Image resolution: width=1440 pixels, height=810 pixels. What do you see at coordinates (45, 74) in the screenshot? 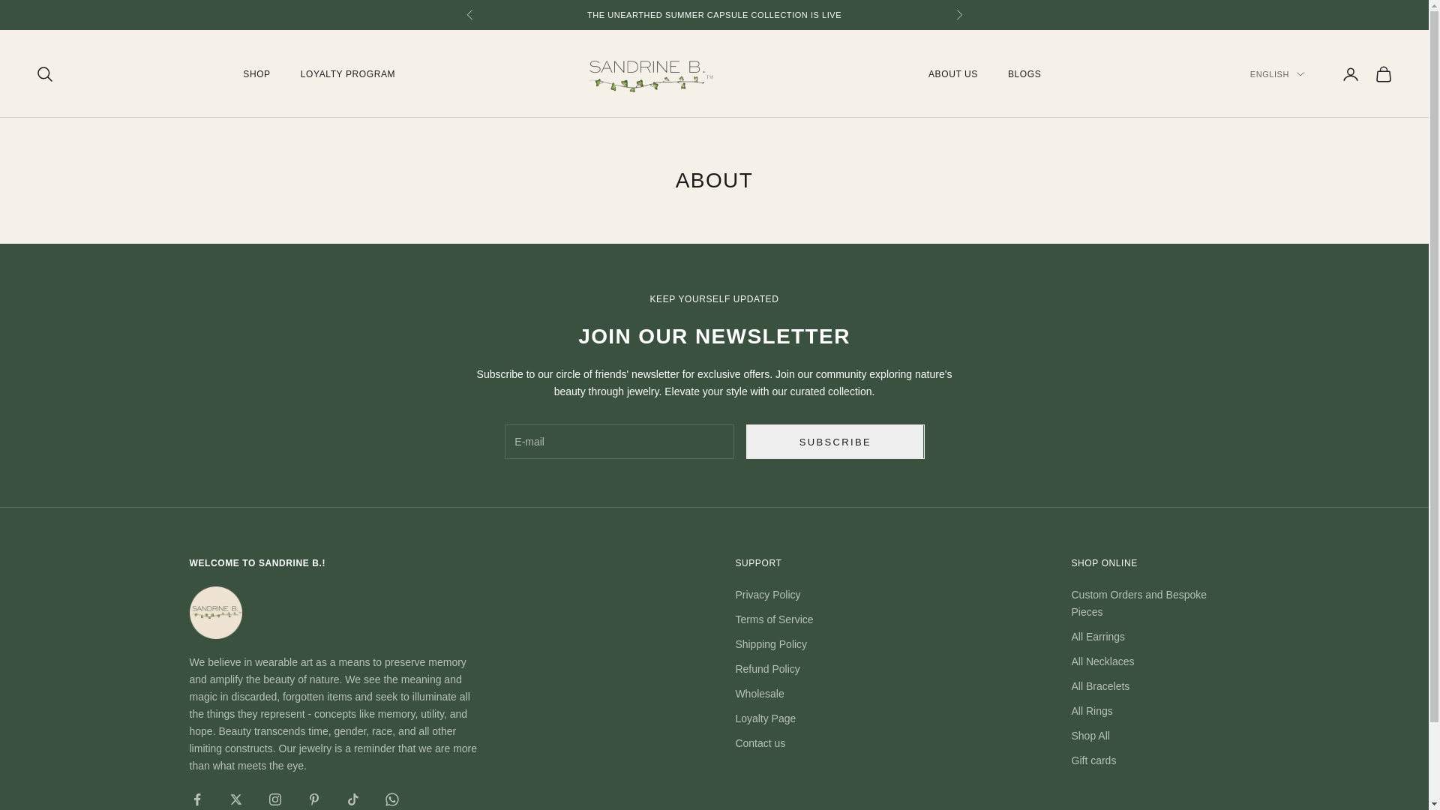
I see `Open search` at bounding box center [45, 74].